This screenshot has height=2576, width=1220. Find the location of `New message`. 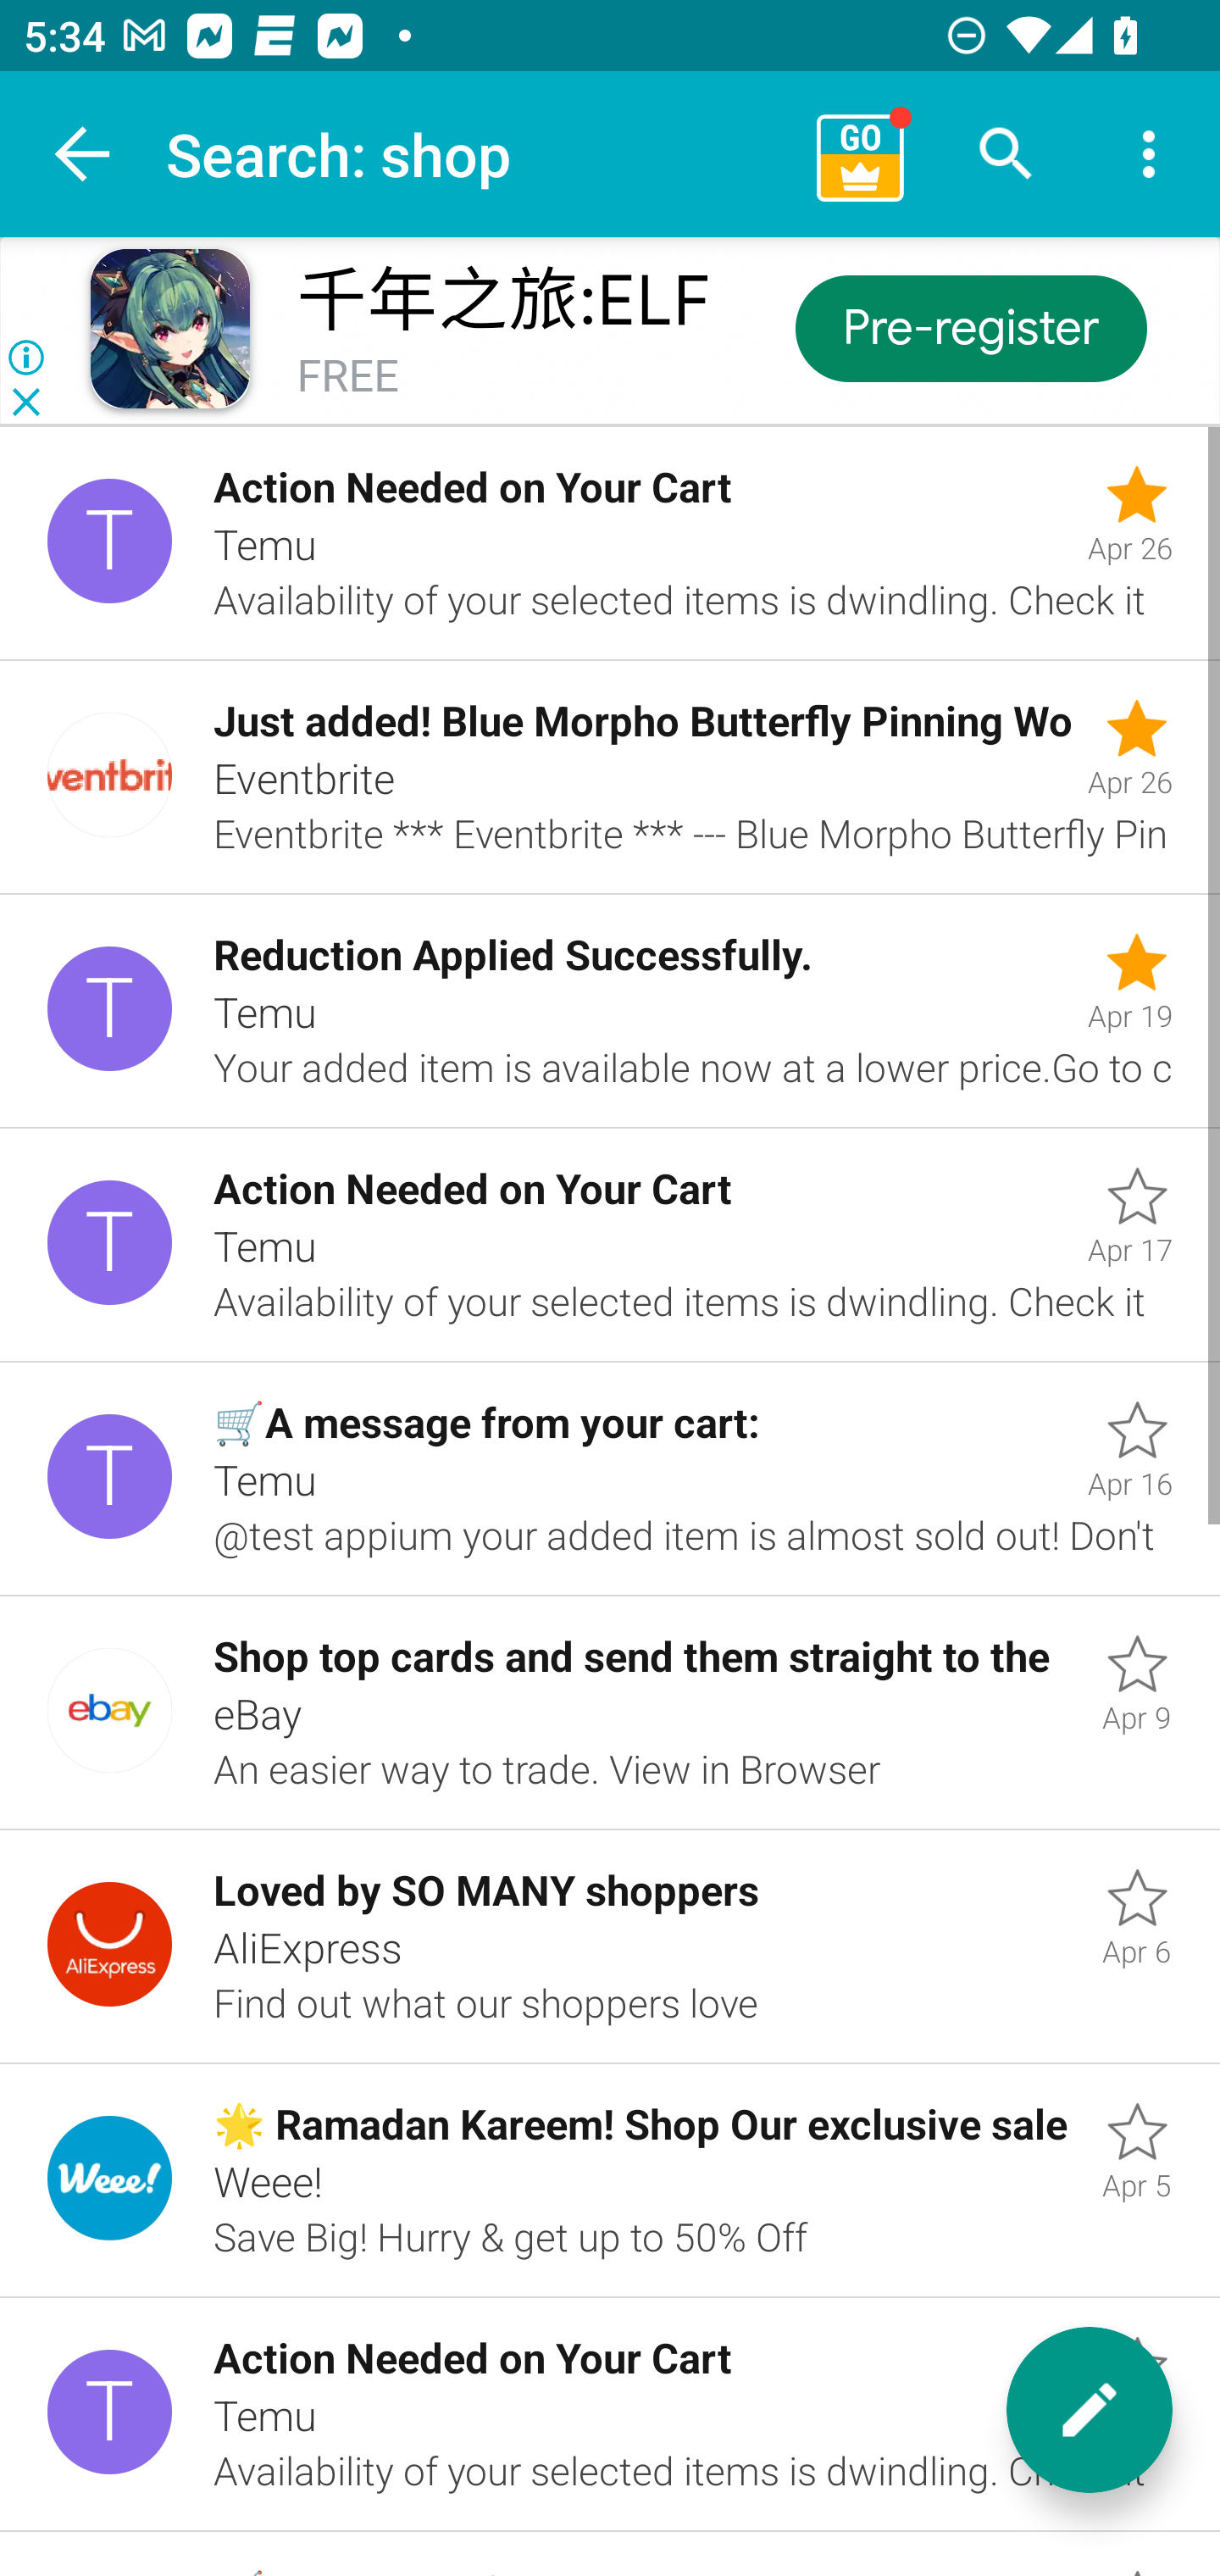

New message is located at coordinates (1090, 2410).